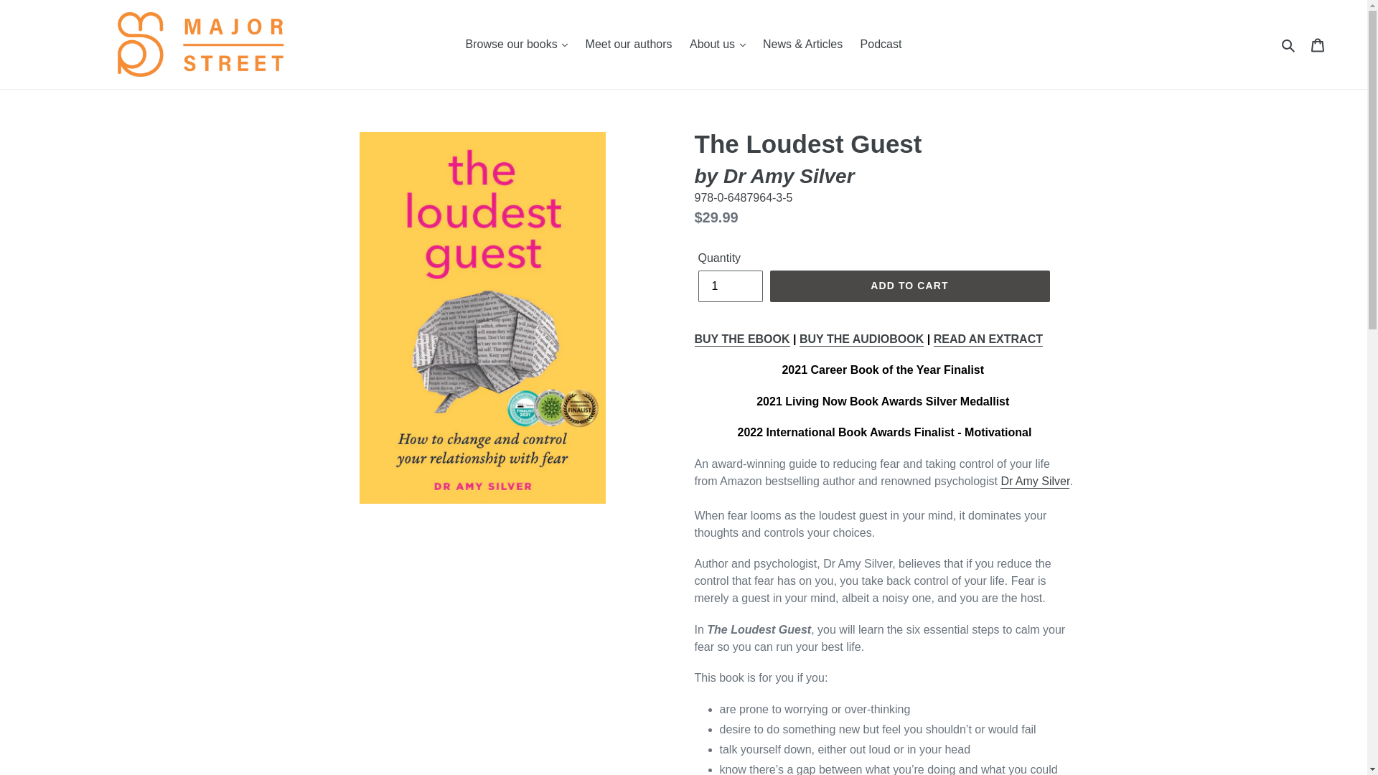 This screenshot has width=1378, height=775. Describe the element at coordinates (1289, 44) in the screenshot. I see `Submit` at that location.